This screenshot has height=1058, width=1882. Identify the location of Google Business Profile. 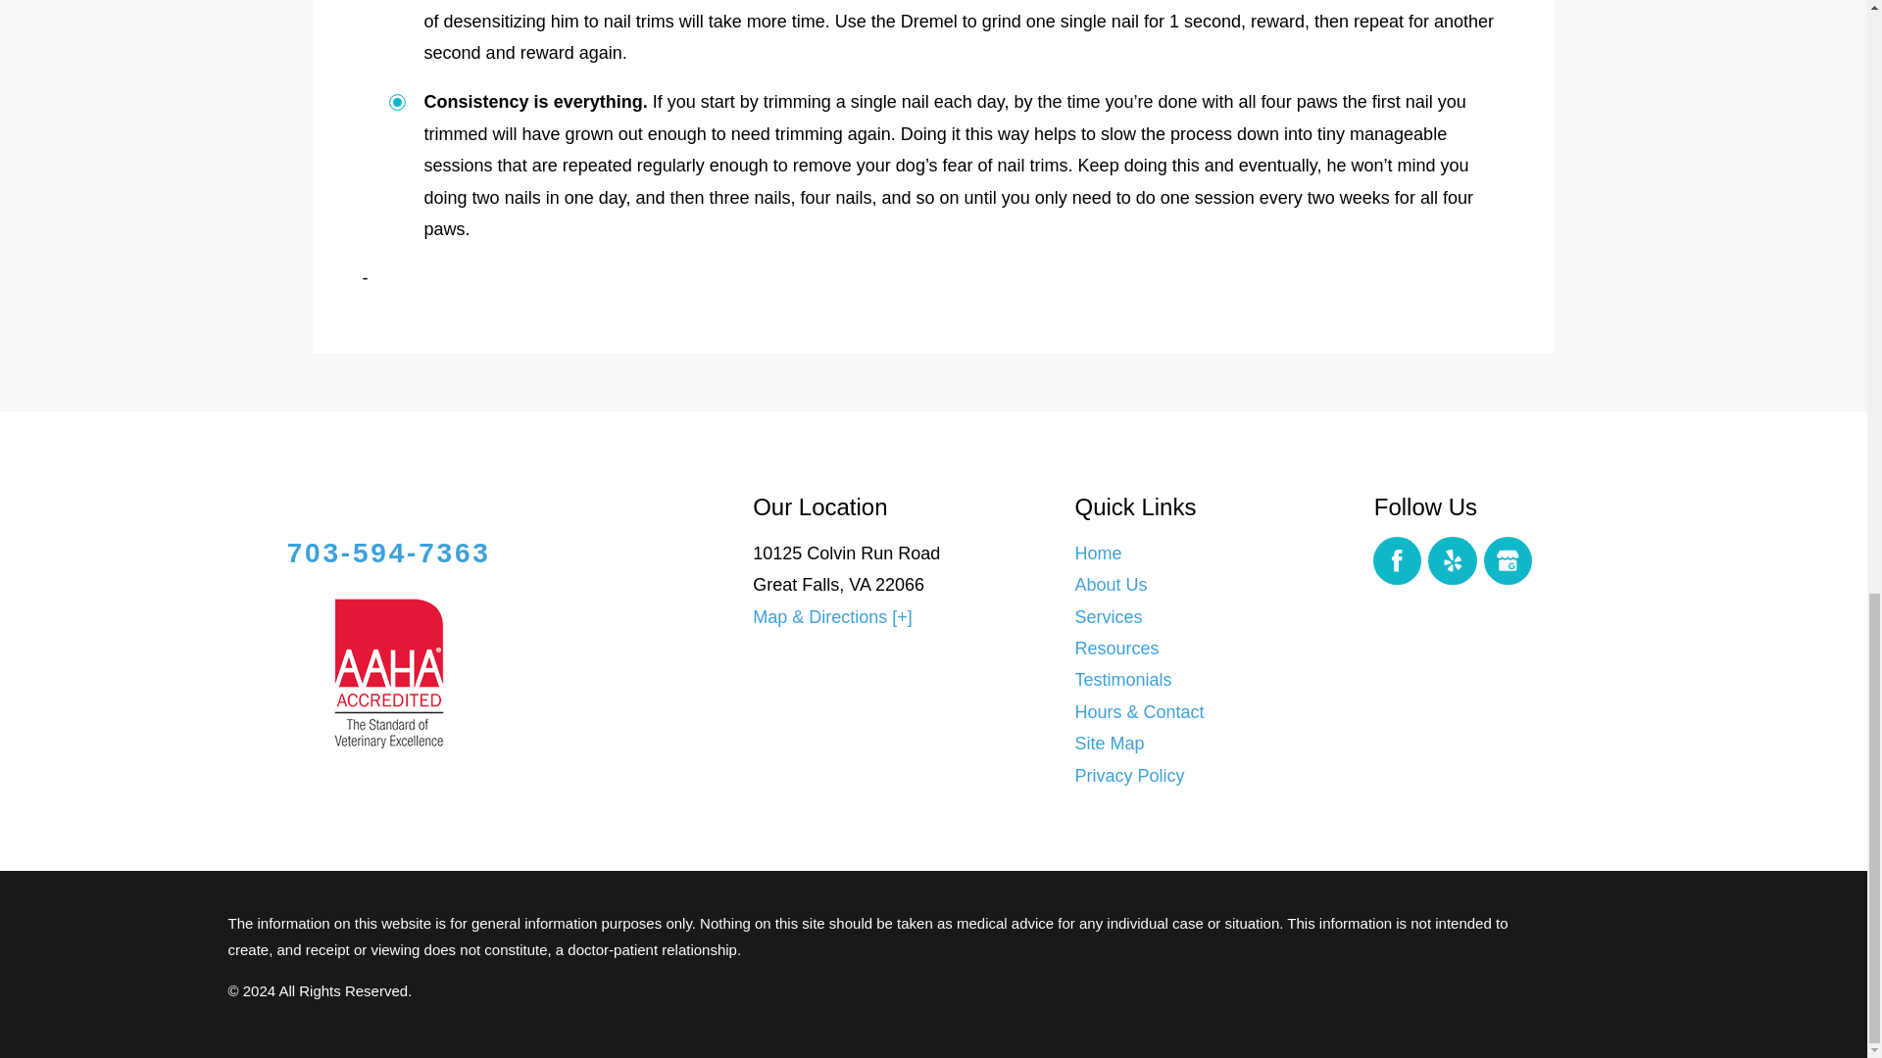
(1509, 560).